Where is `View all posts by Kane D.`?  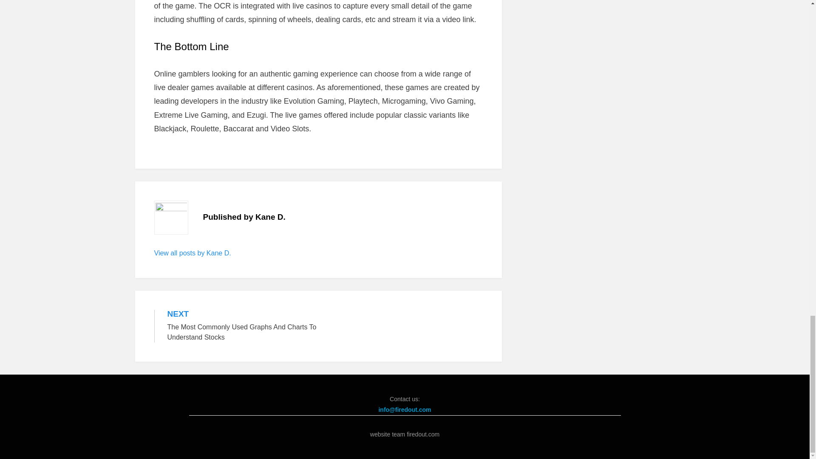
View all posts by Kane D. is located at coordinates (192, 253).